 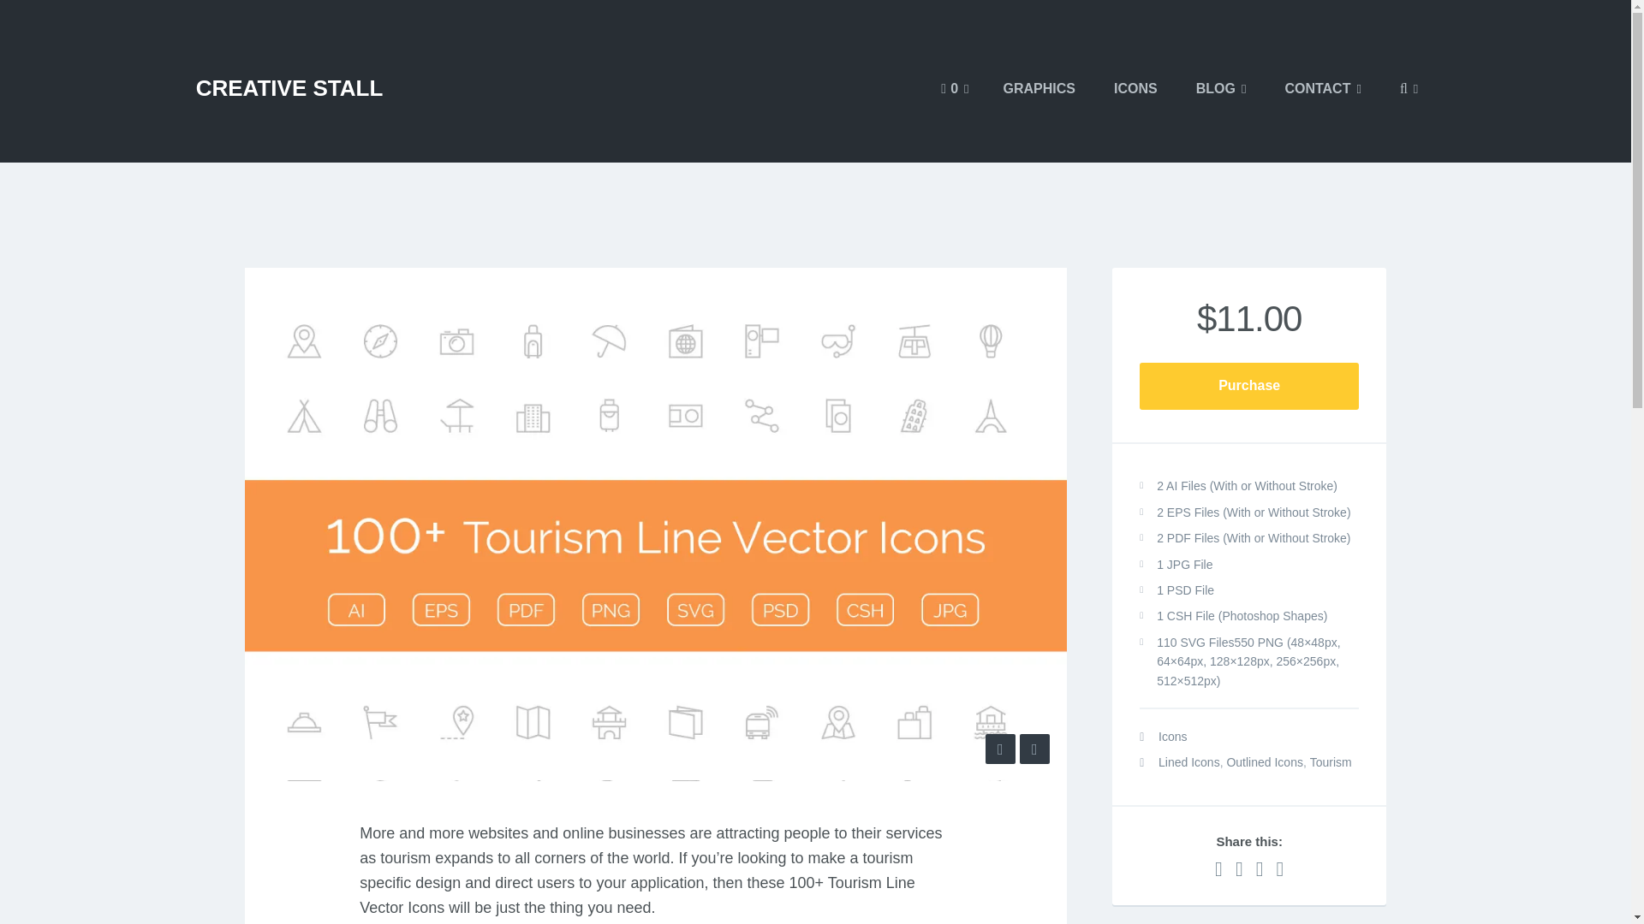 What do you see at coordinates (289, 87) in the screenshot?
I see `CREATIVE STALL` at bounding box center [289, 87].